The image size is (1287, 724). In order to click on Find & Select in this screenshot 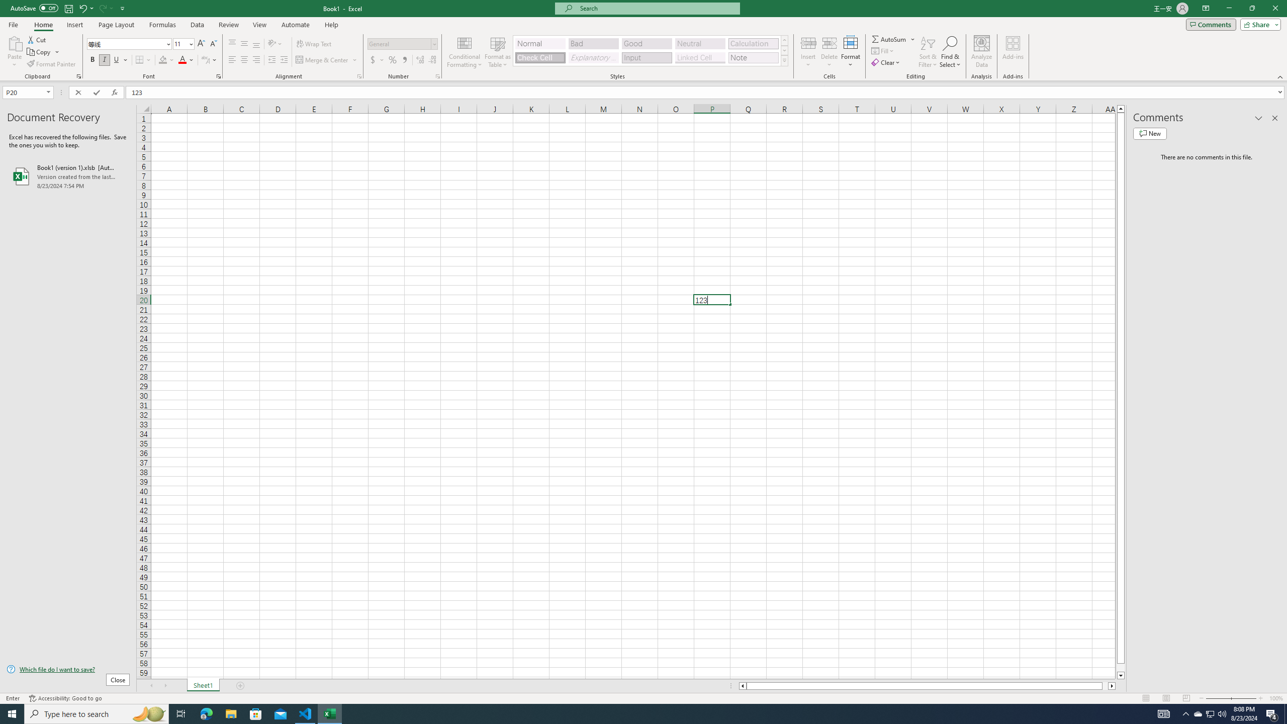, I will do `click(950, 52)`.